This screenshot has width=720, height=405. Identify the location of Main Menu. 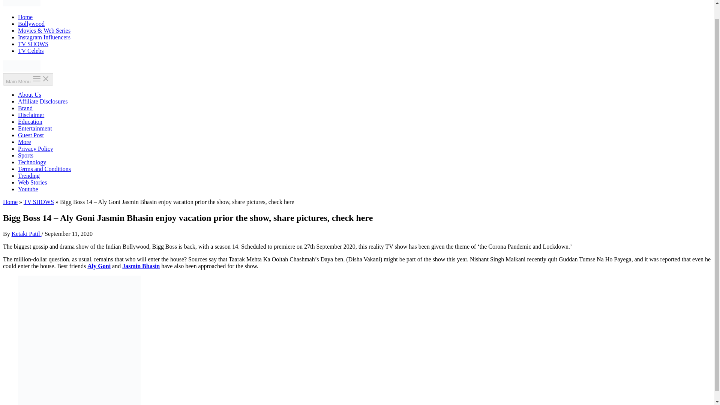
(28, 79).